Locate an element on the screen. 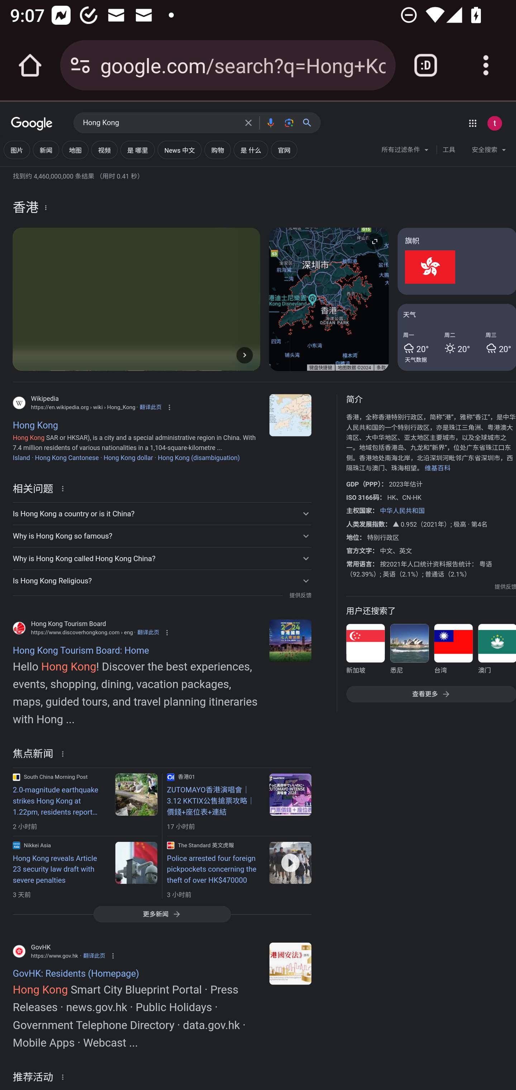 This screenshot has width=516, height=1090. Google is located at coordinates (32, 124).